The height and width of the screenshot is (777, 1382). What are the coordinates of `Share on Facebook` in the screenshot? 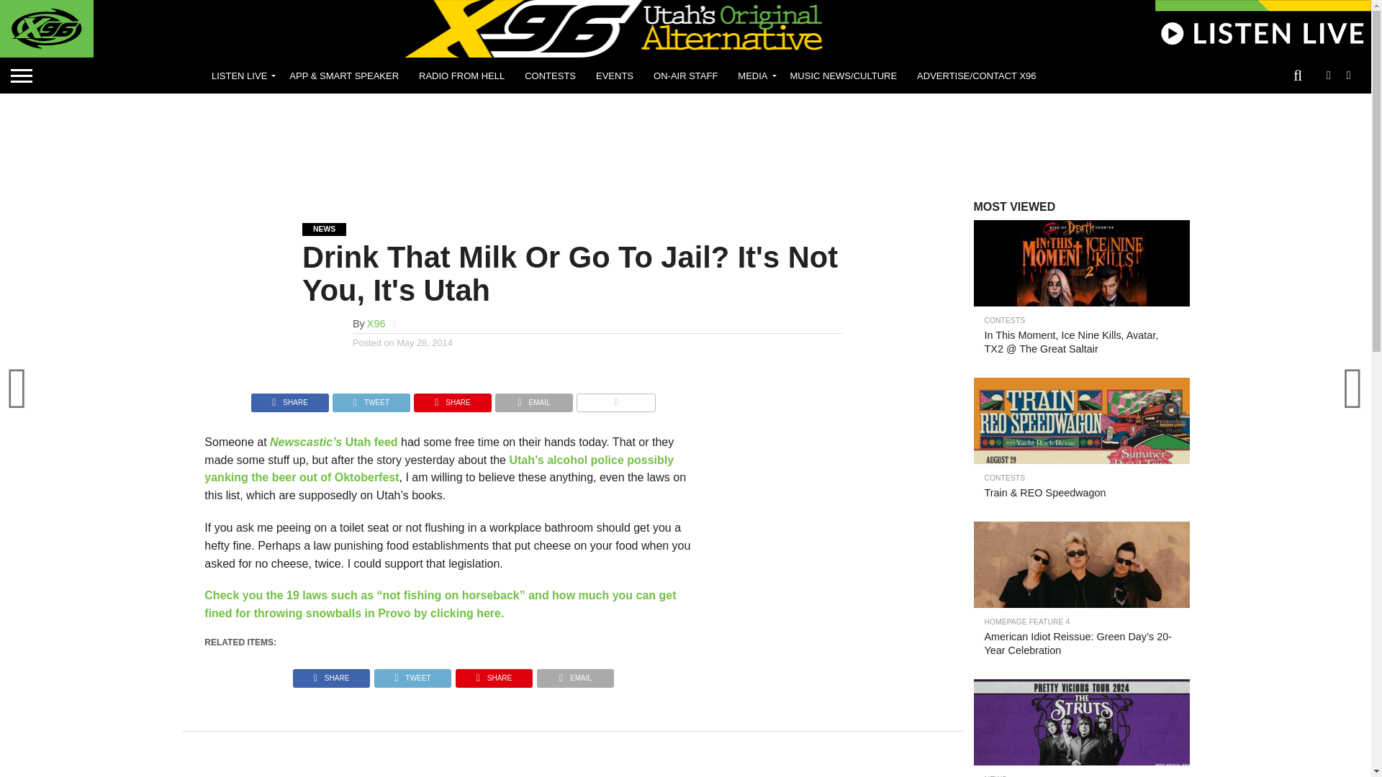 It's located at (289, 399).